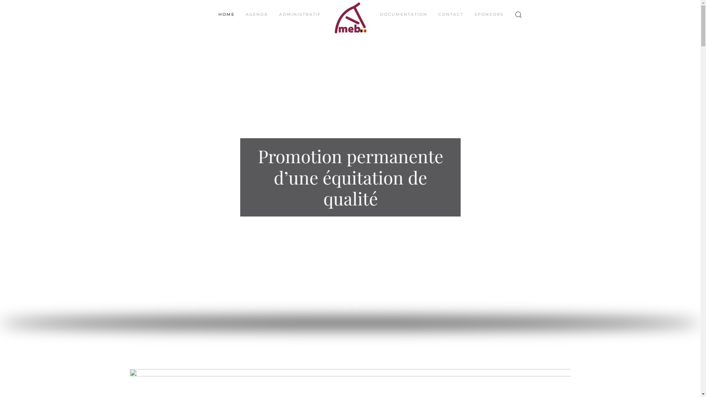 The width and height of the screenshot is (706, 397). I want to click on SPONSORS, so click(489, 15).